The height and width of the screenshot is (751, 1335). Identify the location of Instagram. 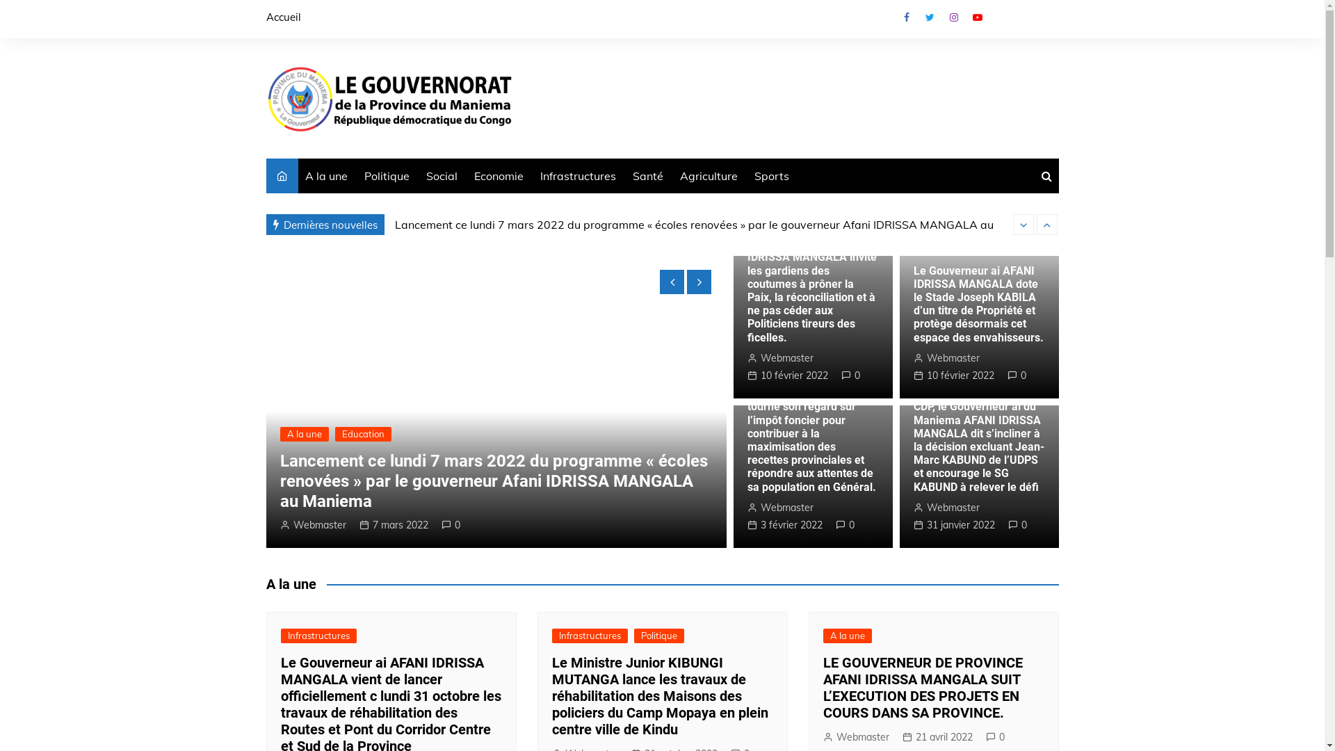
(953, 17).